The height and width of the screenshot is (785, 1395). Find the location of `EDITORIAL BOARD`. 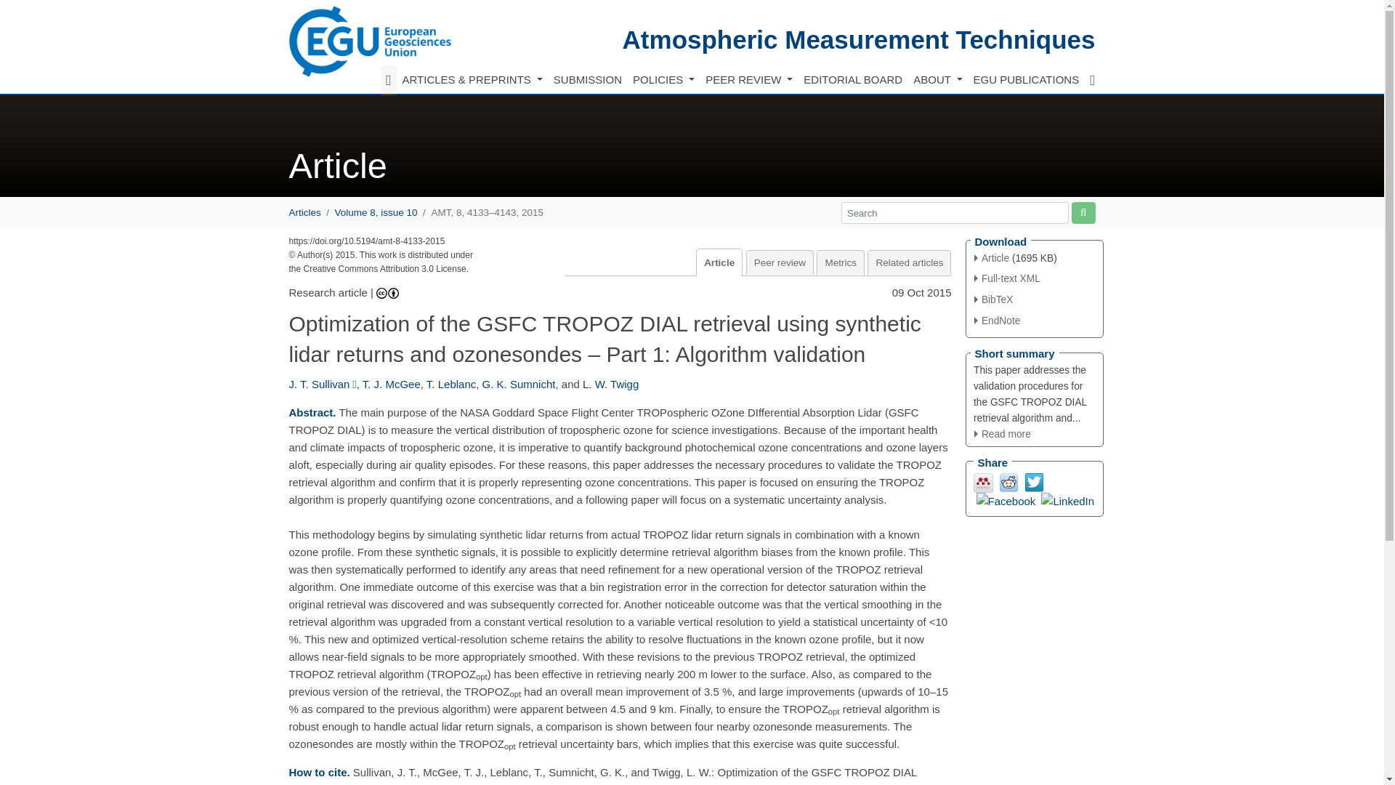

EDITORIAL BOARD is located at coordinates (853, 80).